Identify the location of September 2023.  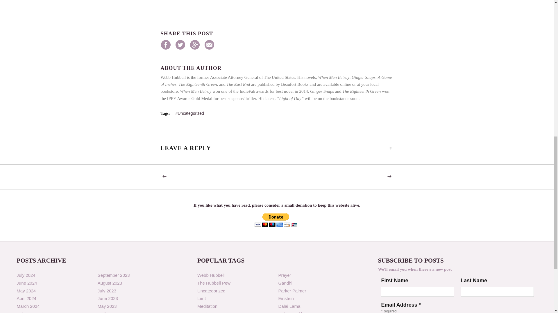
(114, 275).